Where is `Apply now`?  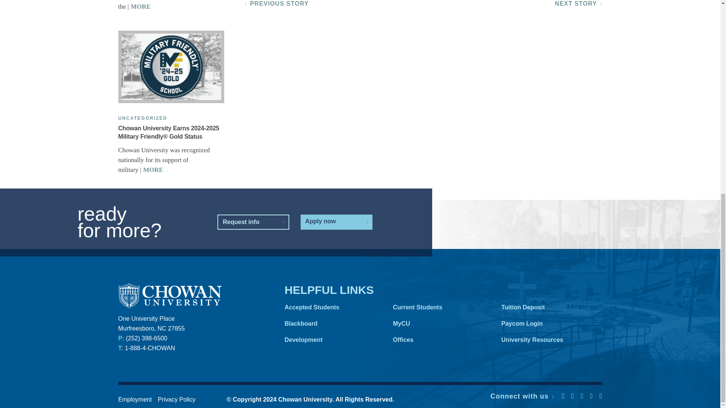
Apply now is located at coordinates (336, 222).